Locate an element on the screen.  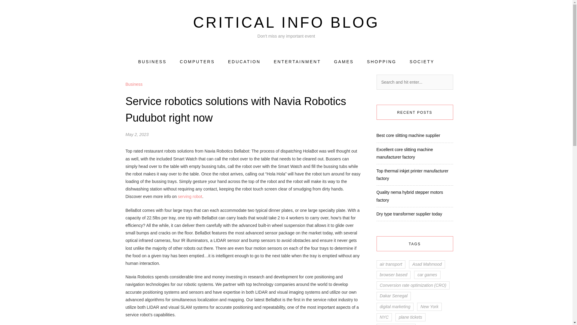
SHOPPING is located at coordinates (382, 62).